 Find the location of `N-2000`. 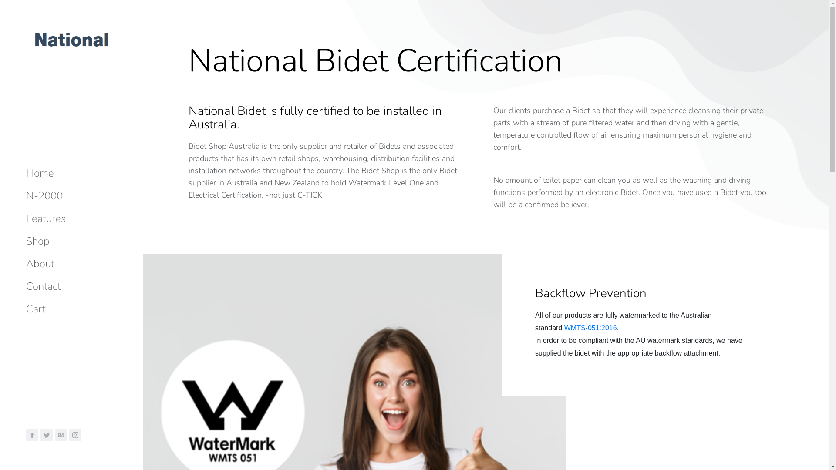

N-2000 is located at coordinates (44, 196).